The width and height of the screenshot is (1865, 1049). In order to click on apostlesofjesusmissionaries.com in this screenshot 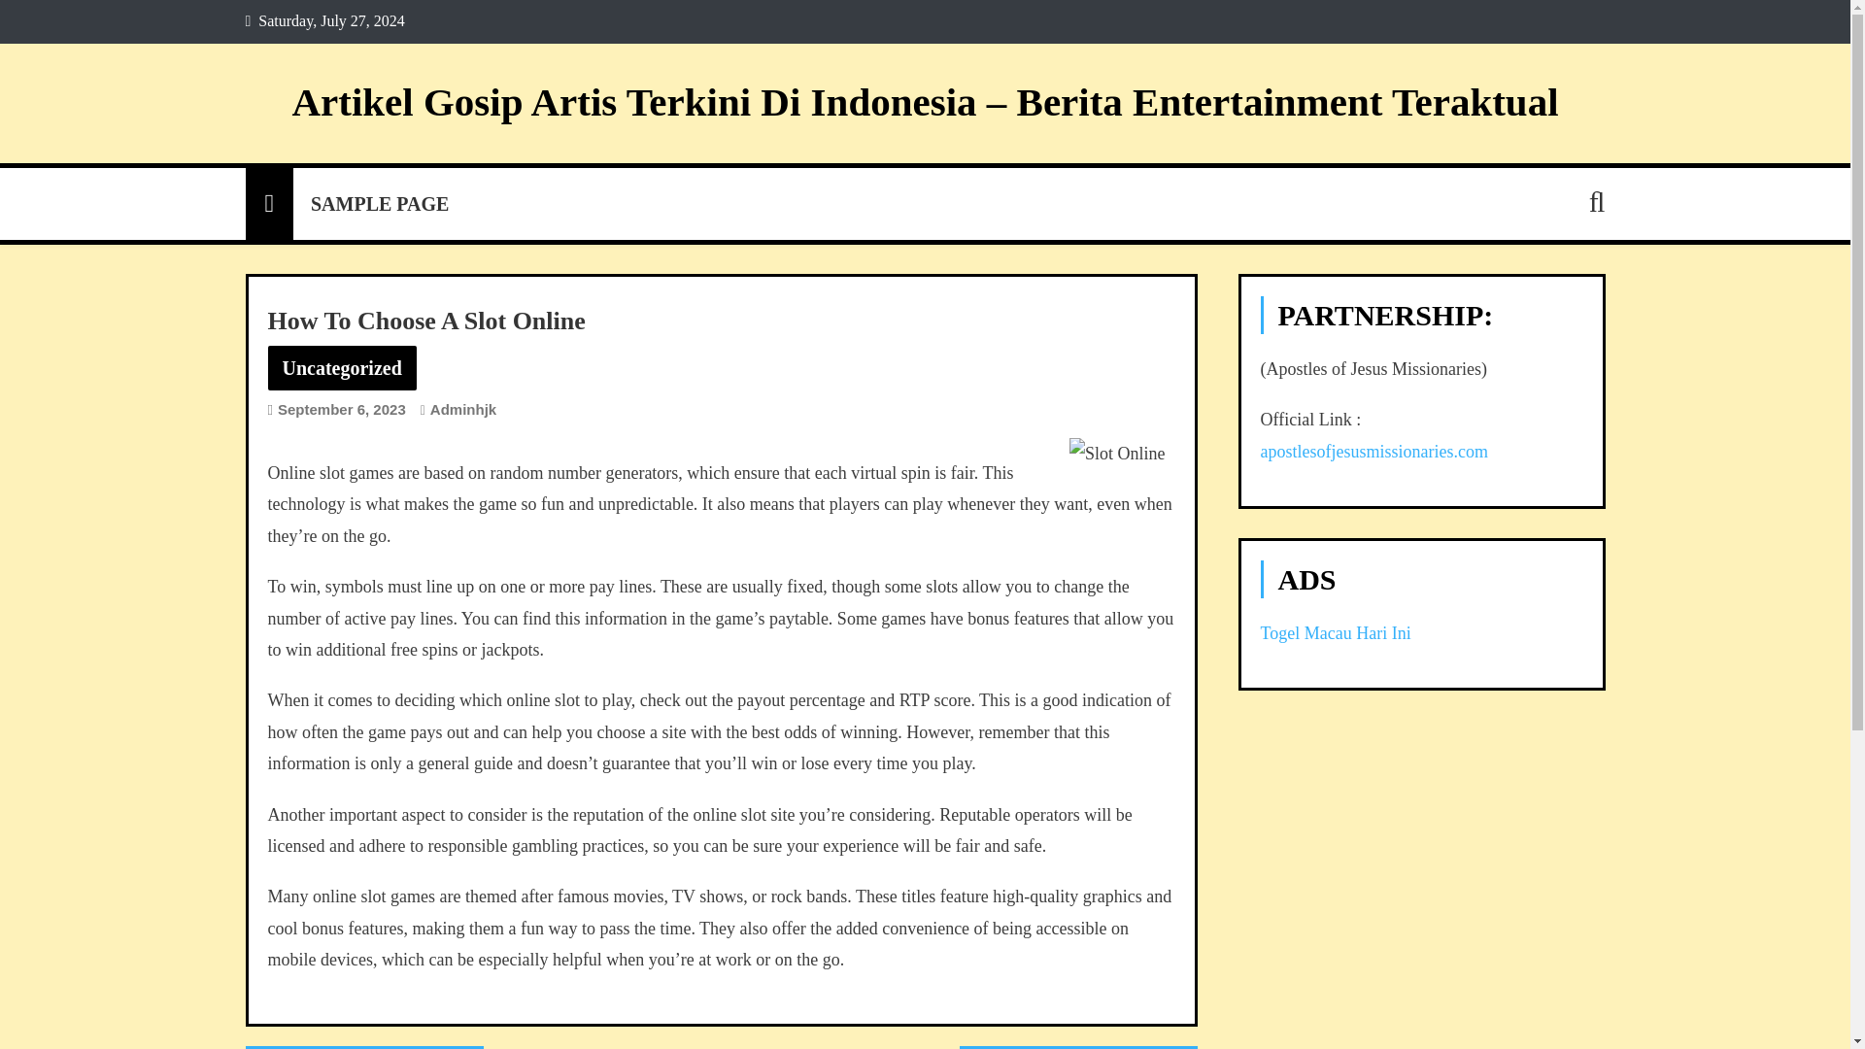, I will do `click(1373, 451)`.